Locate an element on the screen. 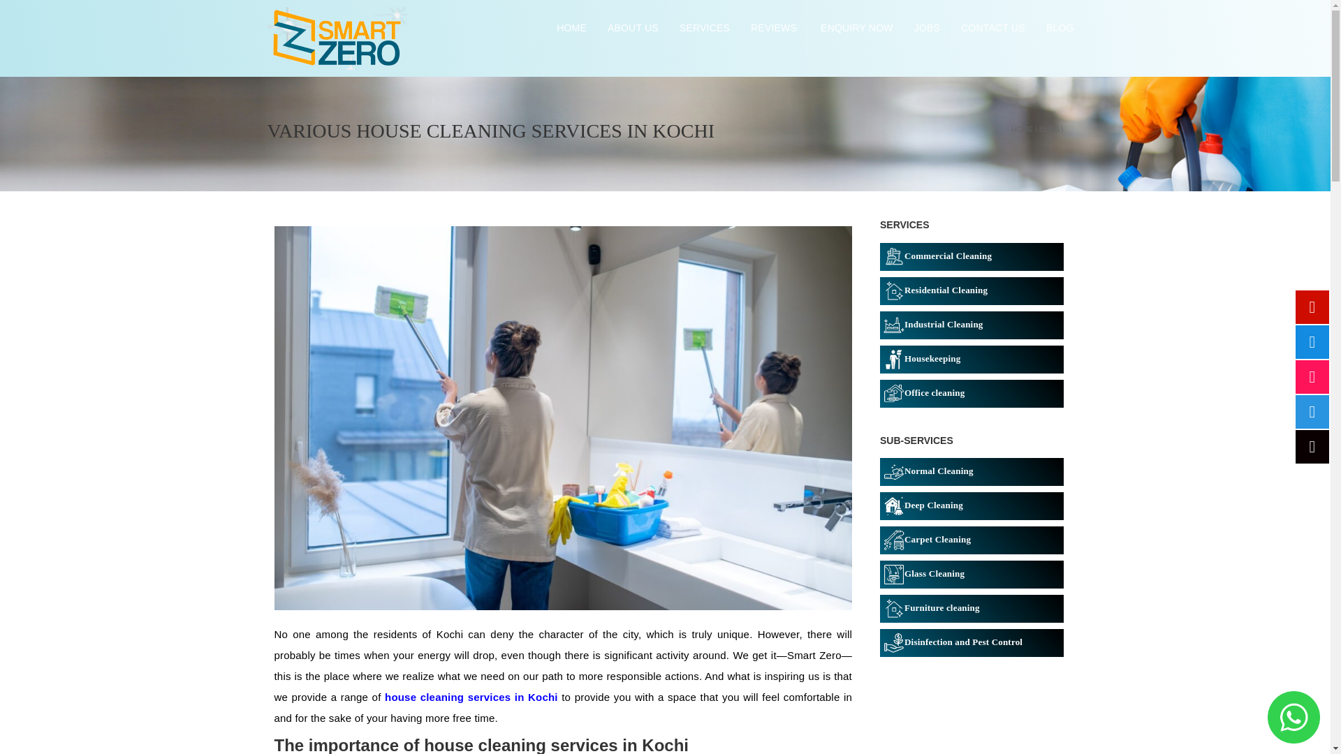  Deep Cleaning is located at coordinates (971, 506).